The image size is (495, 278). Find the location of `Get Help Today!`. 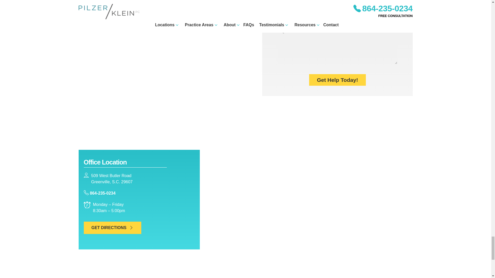

Get Help Today! is located at coordinates (337, 80).